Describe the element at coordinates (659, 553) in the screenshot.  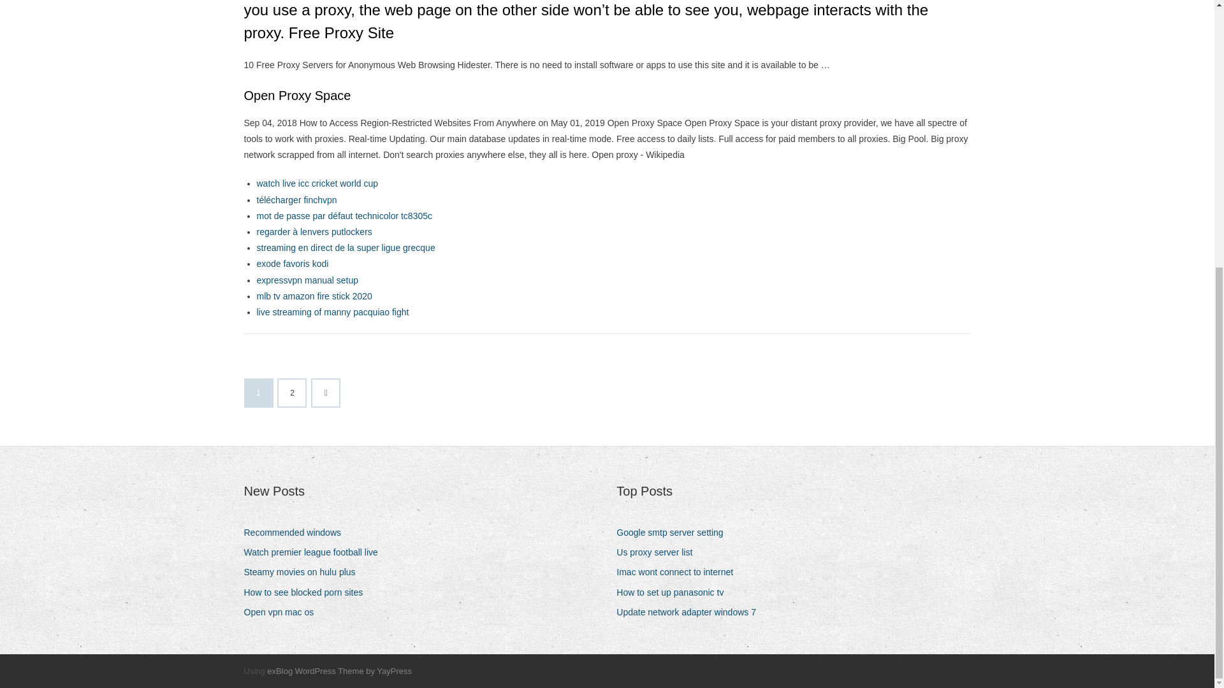
I see `Us proxy server list` at that location.